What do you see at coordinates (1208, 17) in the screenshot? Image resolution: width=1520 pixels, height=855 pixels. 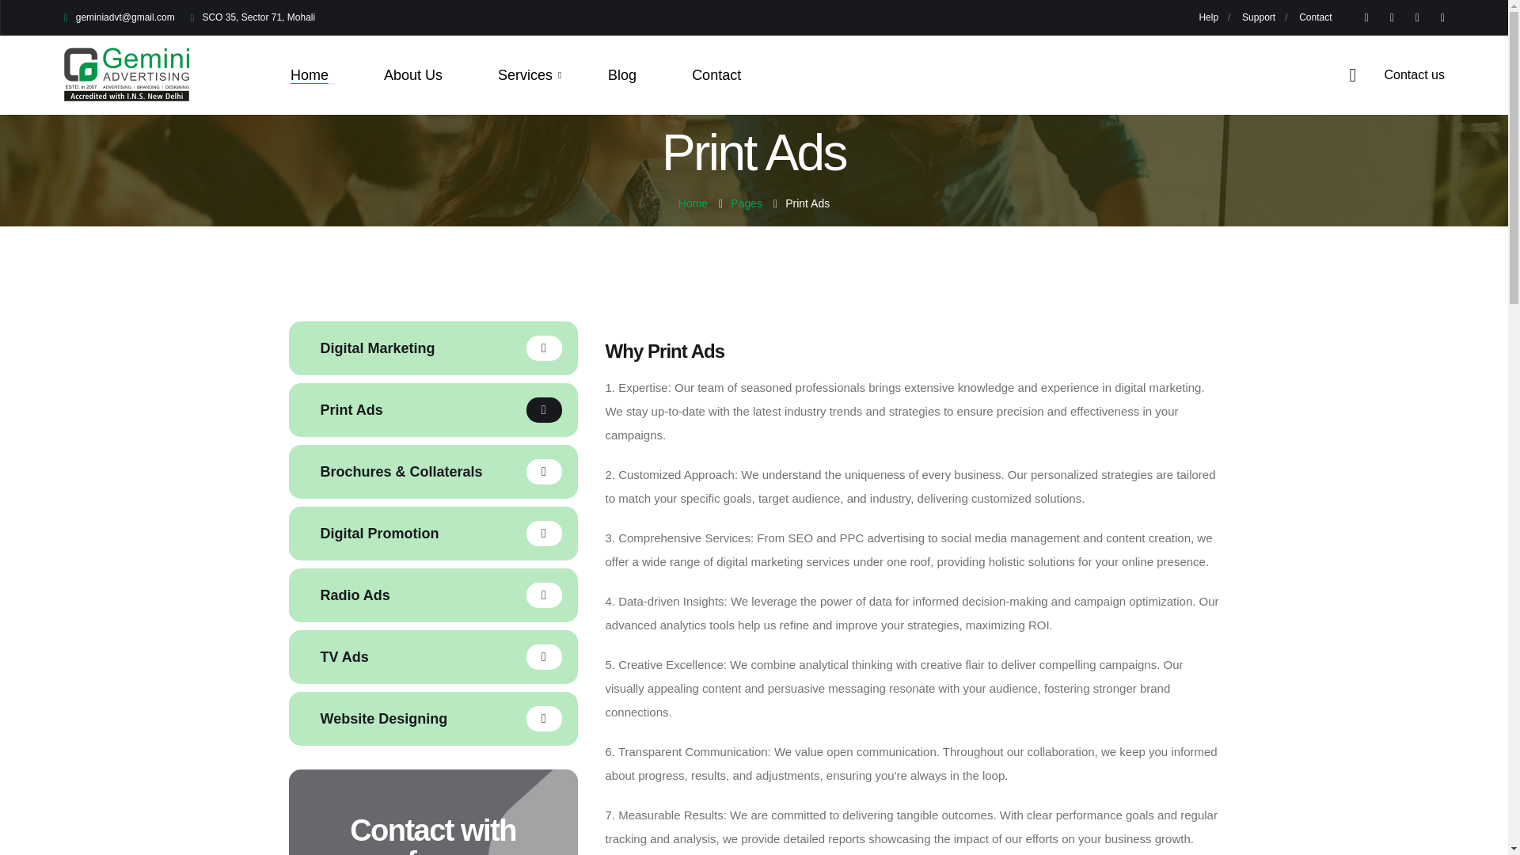 I see `Help` at bounding box center [1208, 17].